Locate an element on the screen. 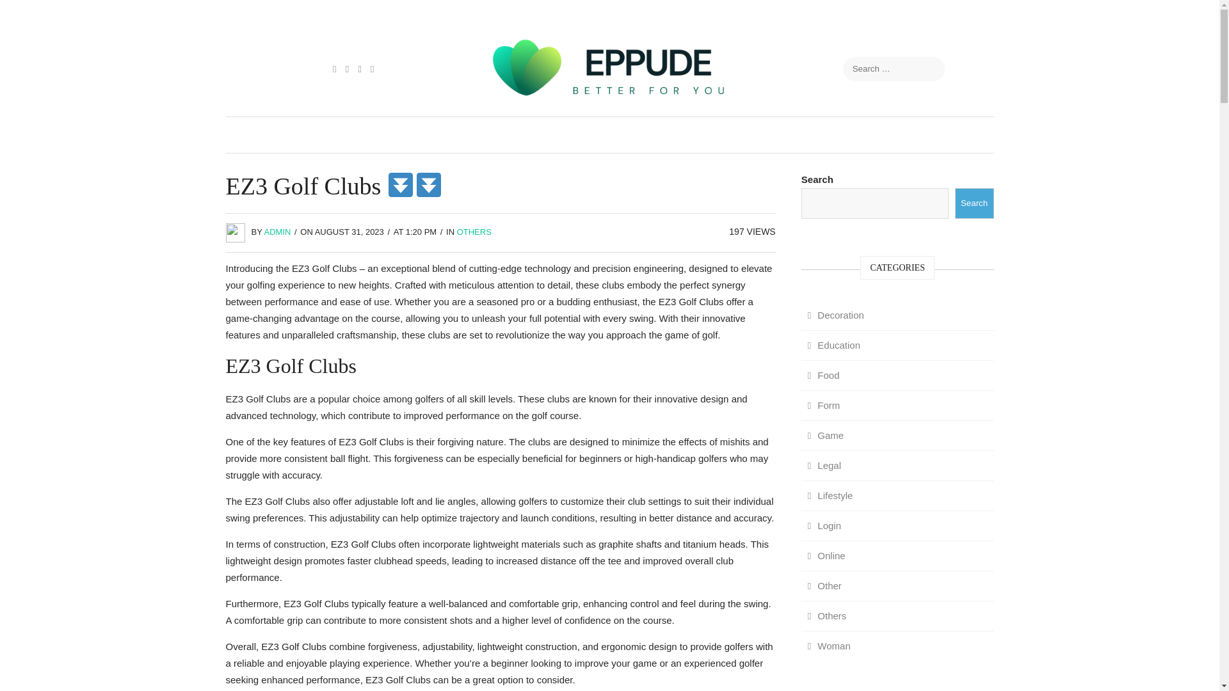 Image resolution: width=1229 pixels, height=691 pixels. OTHERS is located at coordinates (474, 232).